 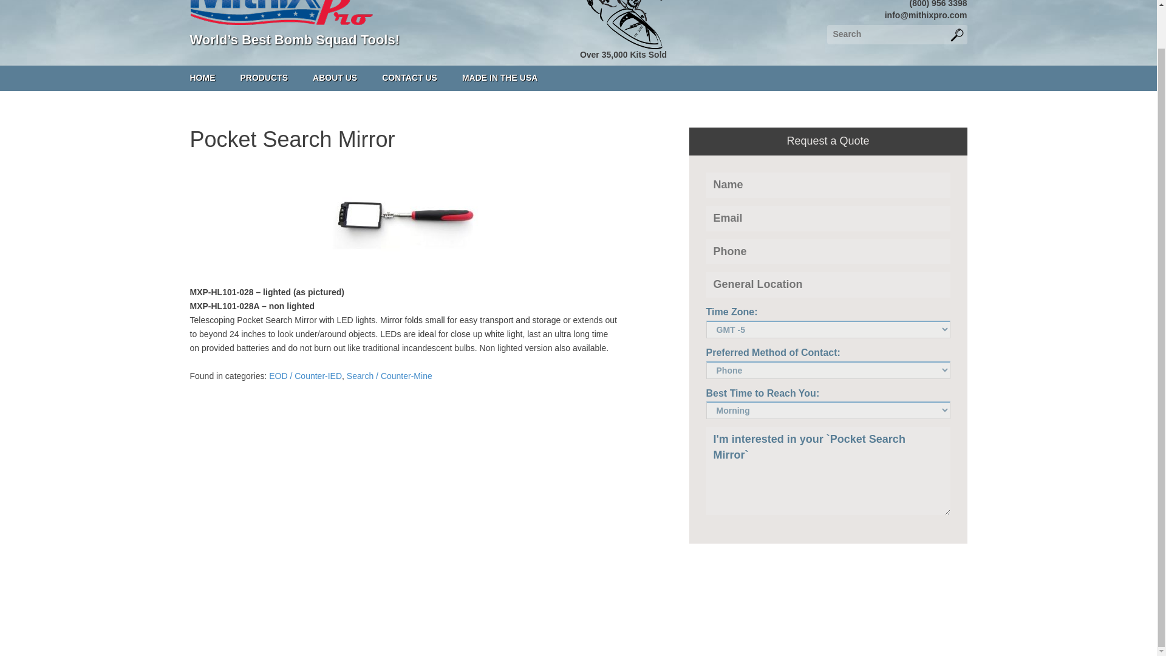 What do you see at coordinates (202, 78) in the screenshot?
I see `HOME` at bounding box center [202, 78].